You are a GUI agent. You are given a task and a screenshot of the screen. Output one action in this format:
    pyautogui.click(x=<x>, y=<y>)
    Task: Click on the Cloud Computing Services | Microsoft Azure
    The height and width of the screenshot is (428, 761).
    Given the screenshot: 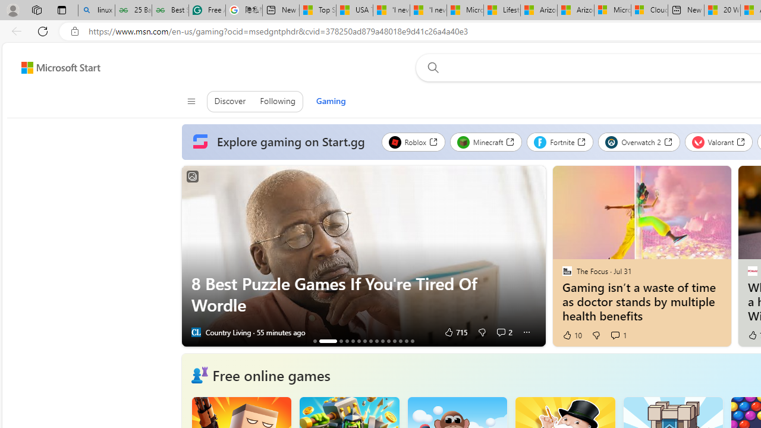 What is the action you would take?
    pyautogui.click(x=649, y=11)
    